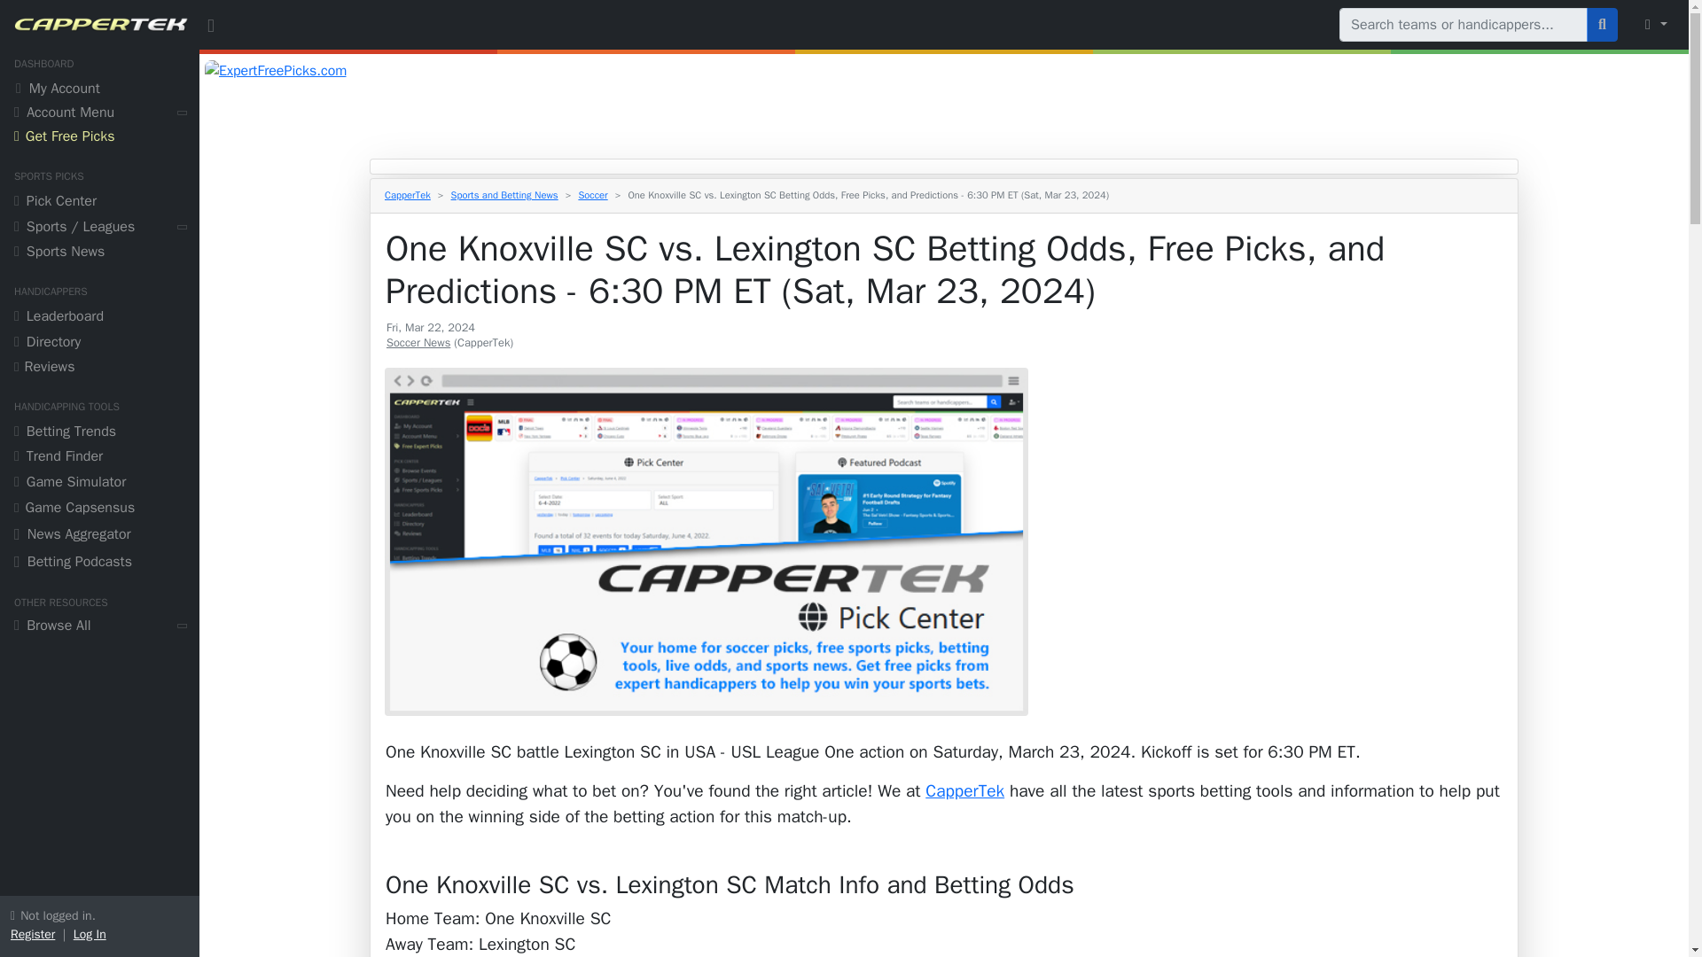  Describe the element at coordinates (99, 459) in the screenshot. I see `Trend Finder` at that location.